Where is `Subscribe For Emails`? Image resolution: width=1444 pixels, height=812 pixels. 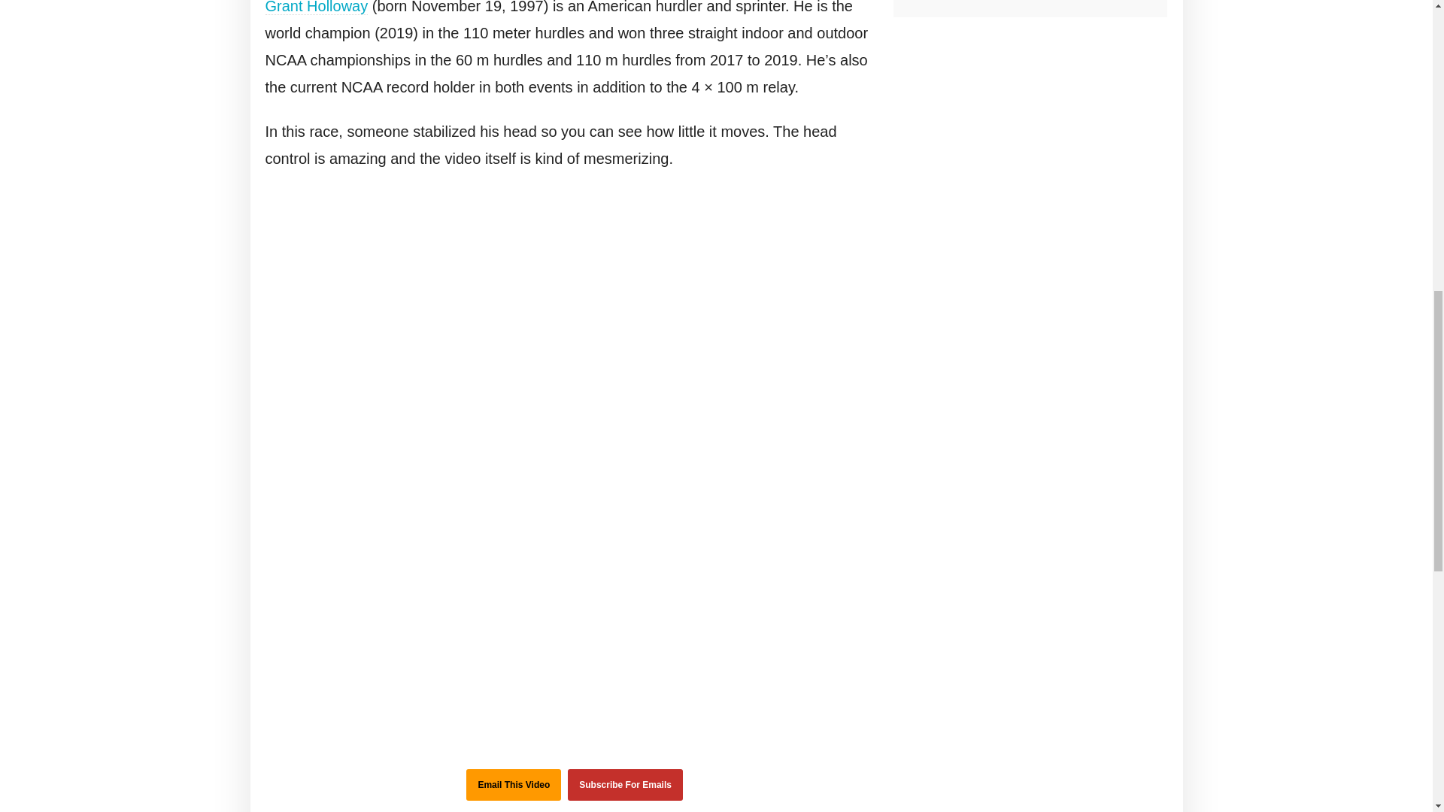 Subscribe For Emails is located at coordinates (625, 784).